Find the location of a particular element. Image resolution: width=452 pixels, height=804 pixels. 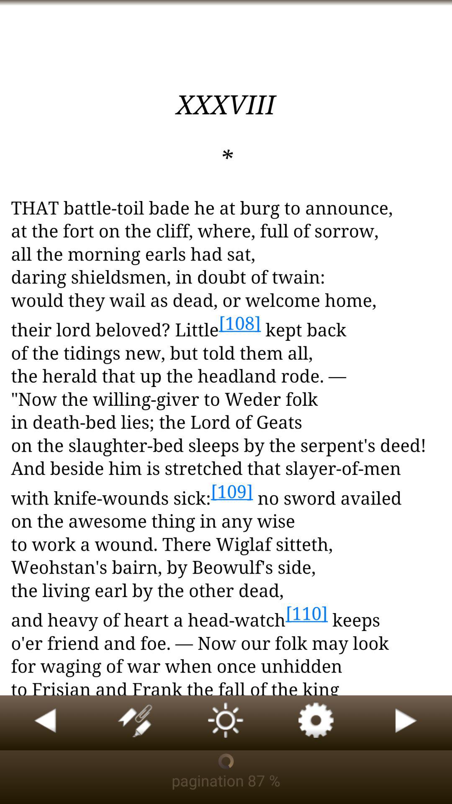

brightness icon is located at coordinates (226, 723).